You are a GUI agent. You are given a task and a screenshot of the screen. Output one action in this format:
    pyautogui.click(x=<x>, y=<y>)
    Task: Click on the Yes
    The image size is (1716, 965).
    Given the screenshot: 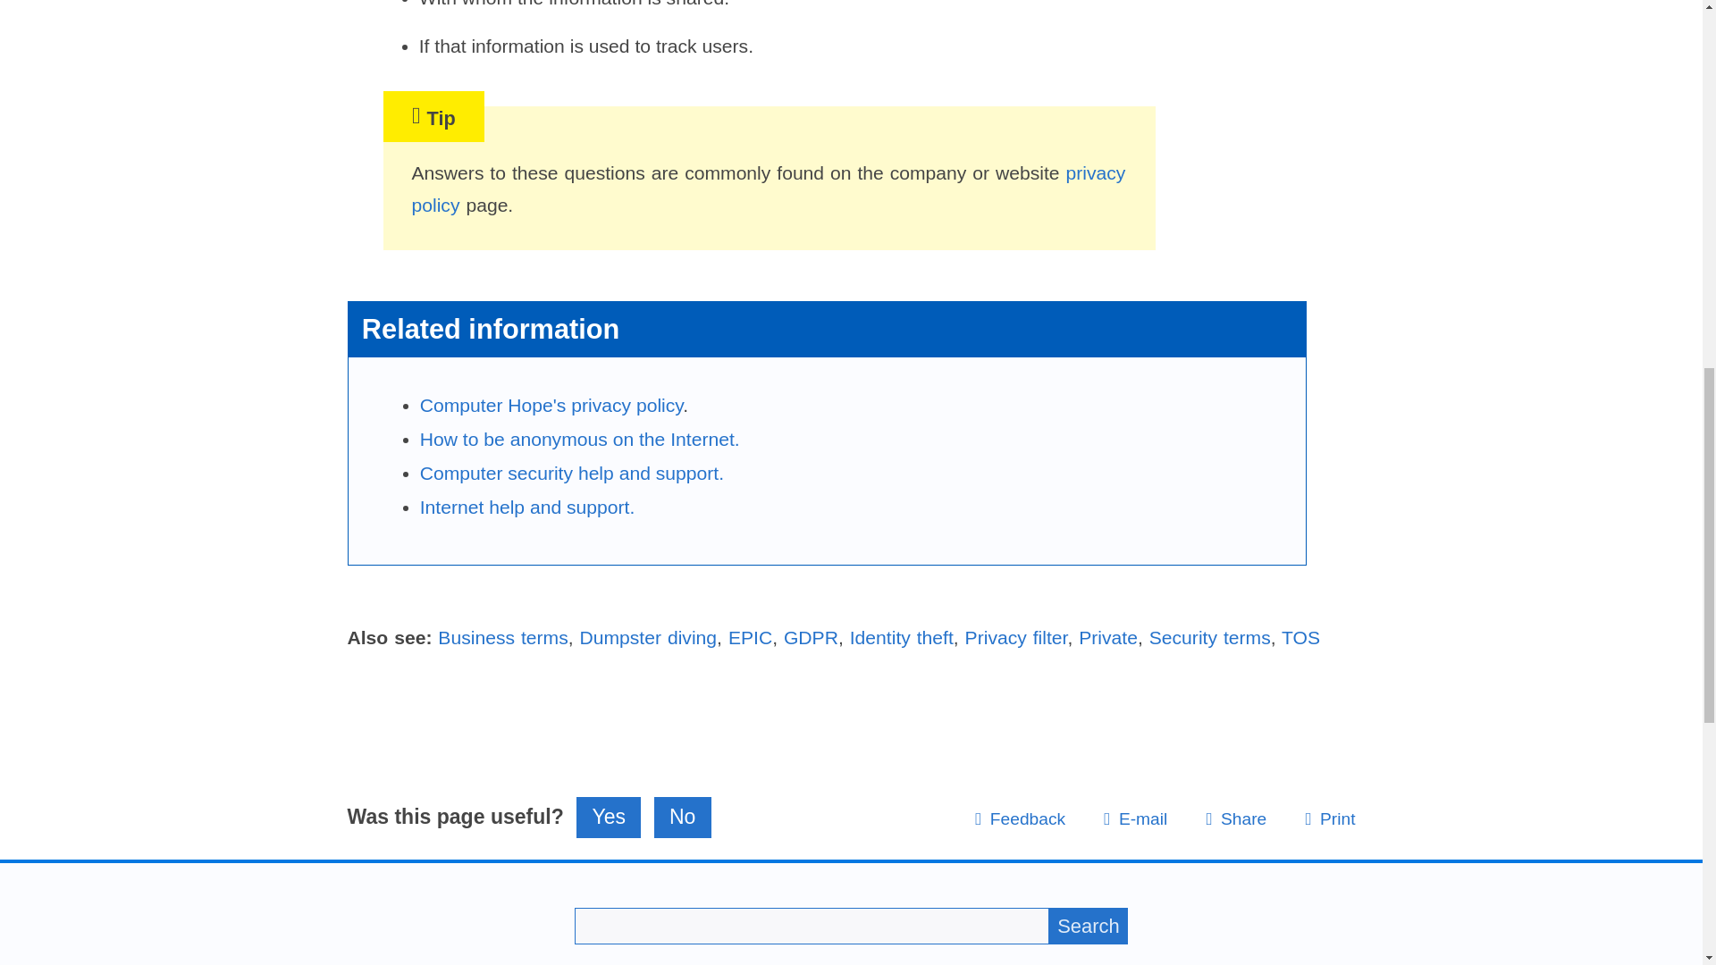 What is the action you would take?
    pyautogui.click(x=608, y=818)
    